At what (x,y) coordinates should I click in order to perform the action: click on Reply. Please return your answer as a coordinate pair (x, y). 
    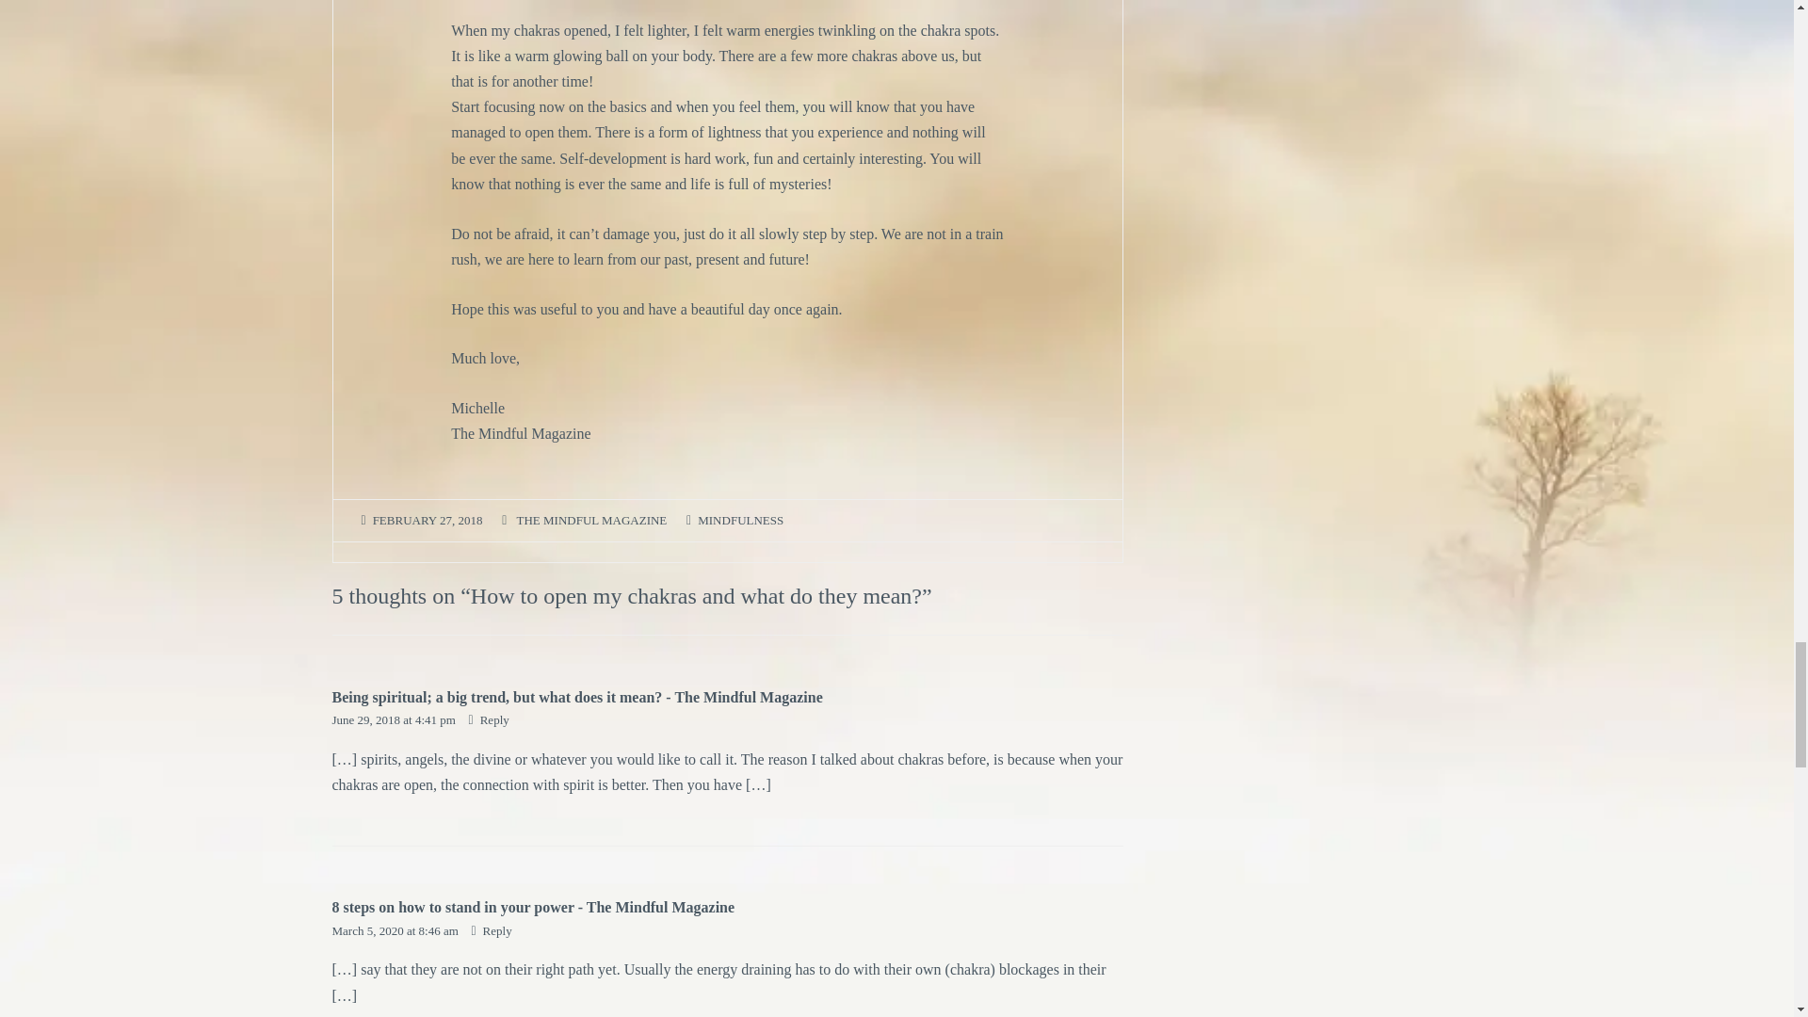
    Looking at the image, I should click on (489, 719).